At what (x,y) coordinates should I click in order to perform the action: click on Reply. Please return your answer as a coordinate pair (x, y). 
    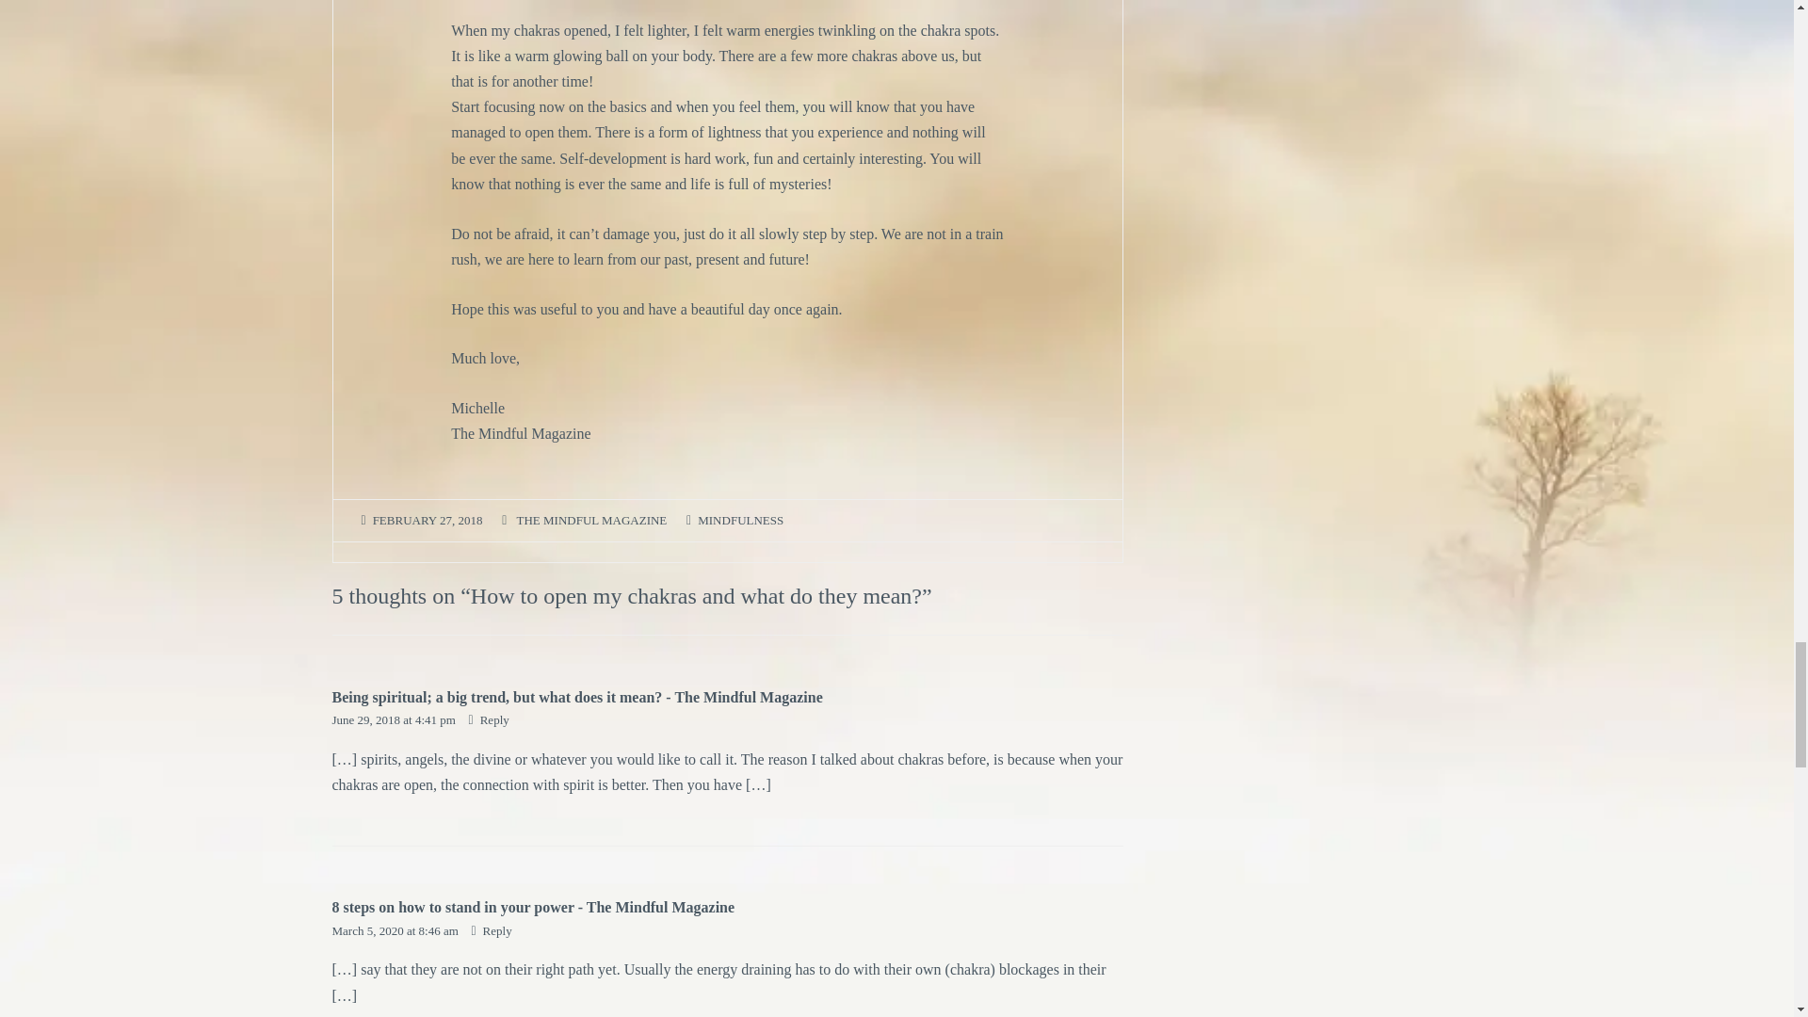
    Looking at the image, I should click on (489, 719).